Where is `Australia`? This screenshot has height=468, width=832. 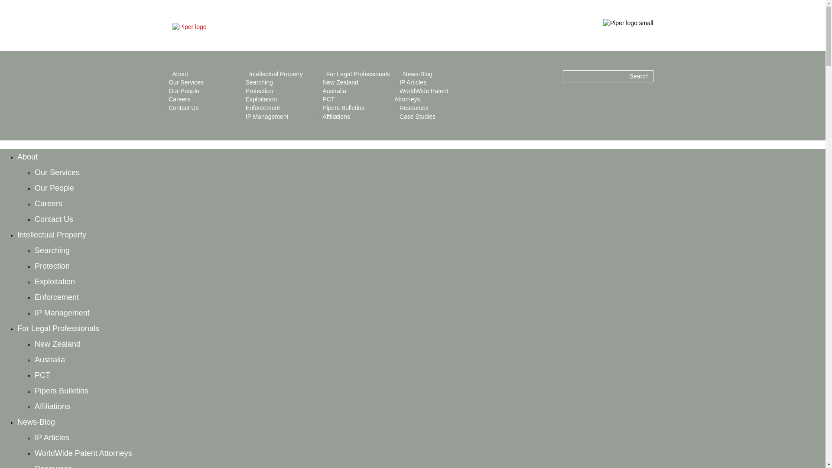 Australia is located at coordinates (49, 360).